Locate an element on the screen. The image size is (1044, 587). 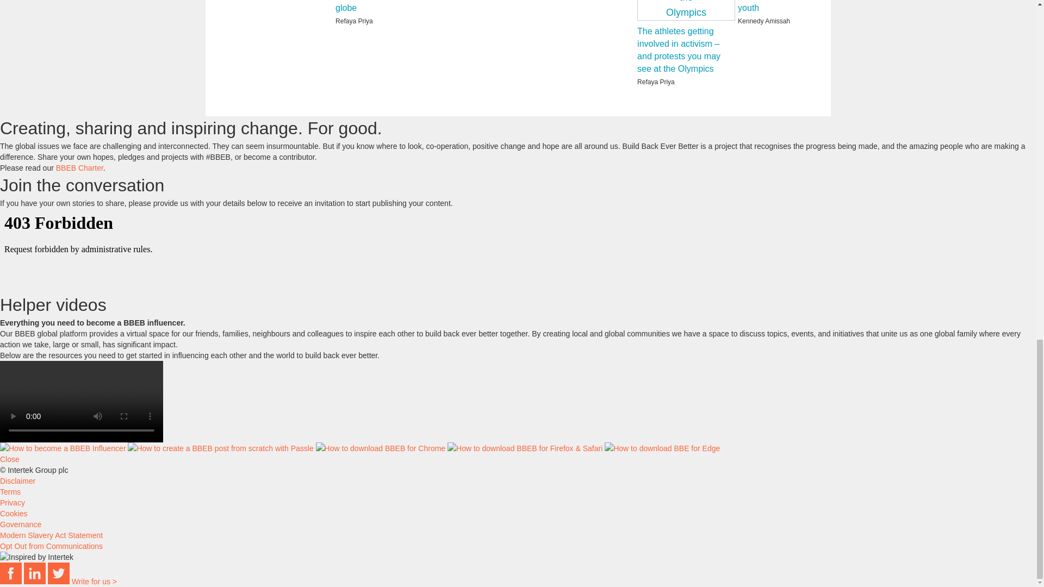
Disclaimer is located at coordinates (17, 480).